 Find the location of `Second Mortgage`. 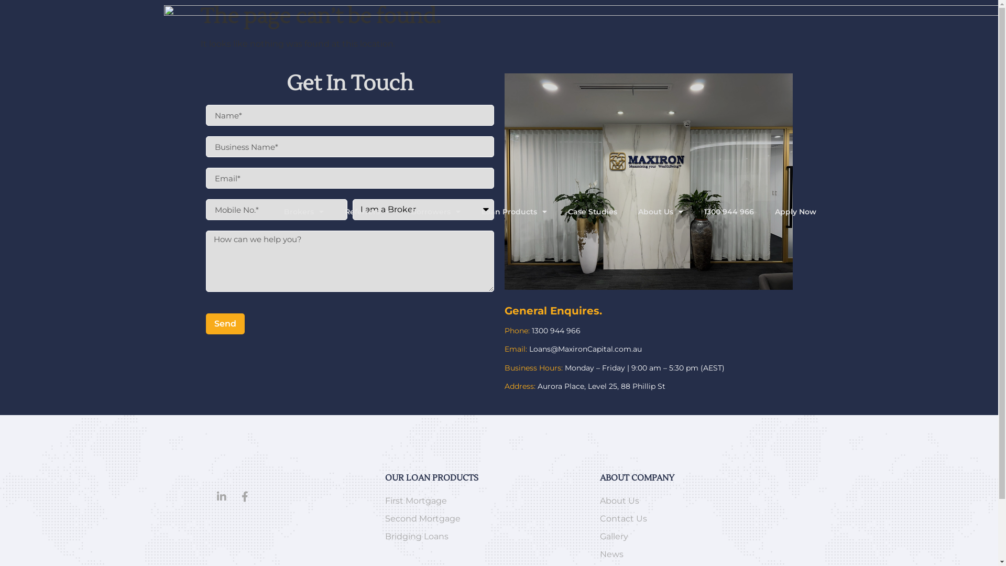

Second Mortgage is located at coordinates (487, 519).